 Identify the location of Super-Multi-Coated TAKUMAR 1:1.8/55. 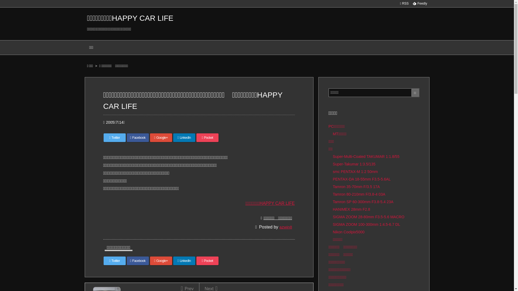
(366, 157).